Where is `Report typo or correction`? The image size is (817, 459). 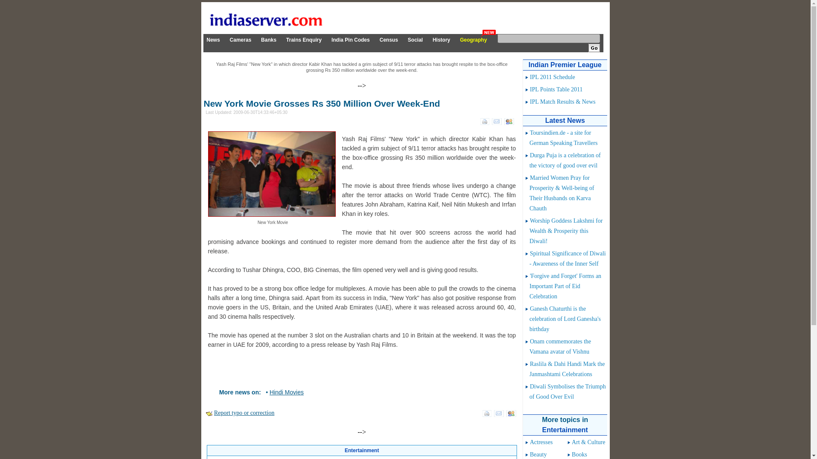 Report typo or correction is located at coordinates (244, 413).